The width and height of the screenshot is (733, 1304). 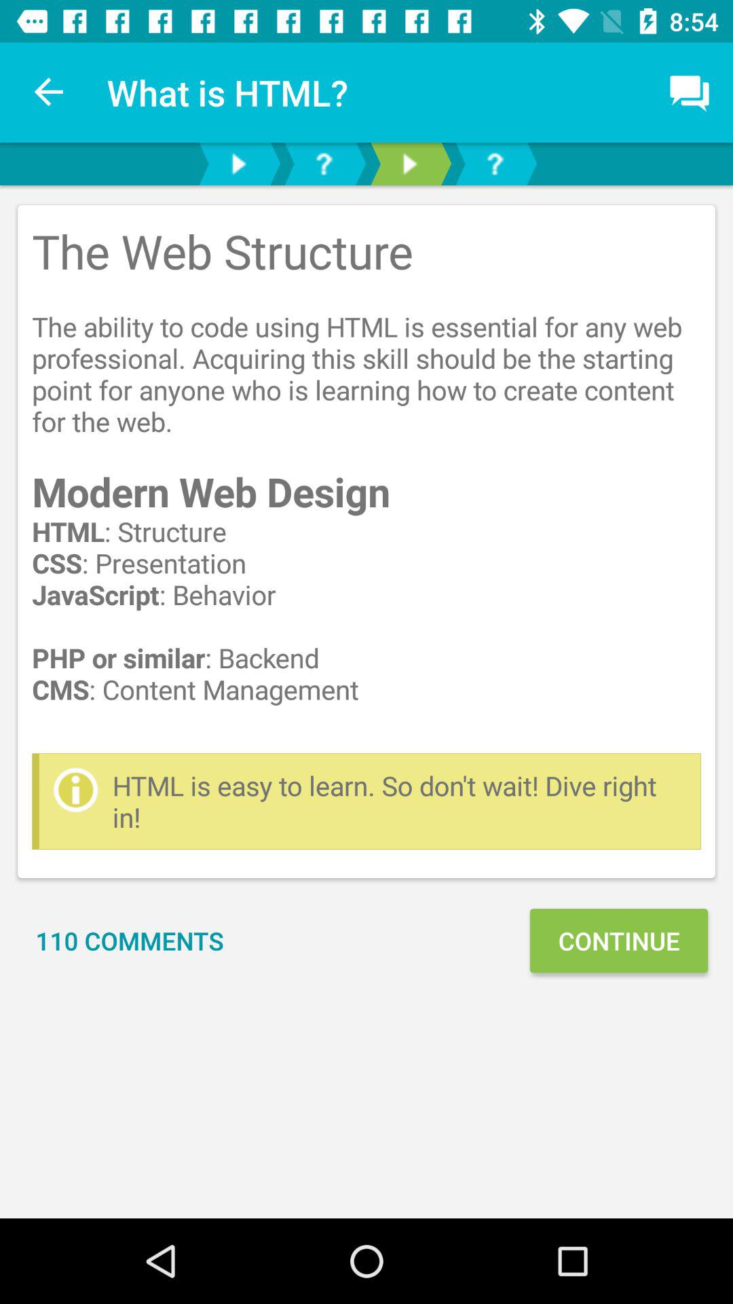 What do you see at coordinates (619, 940) in the screenshot?
I see `select continue button which is at the right side of the page` at bounding box center [619, 940].